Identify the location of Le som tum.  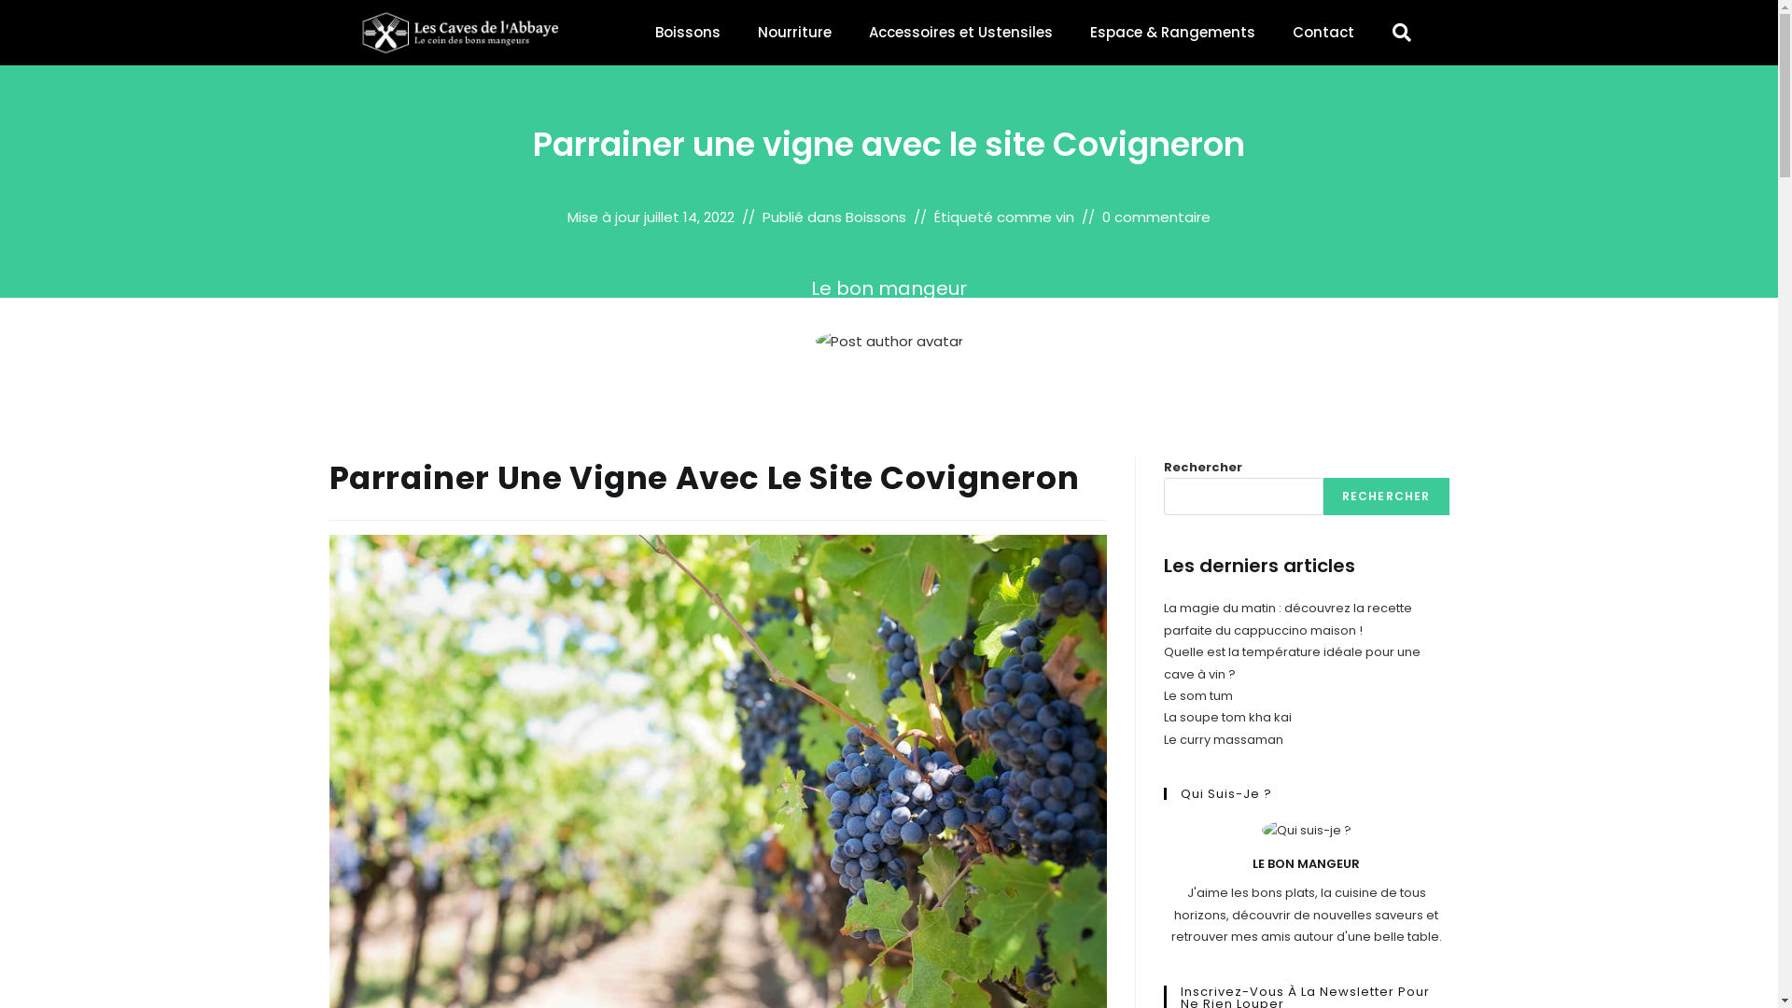
(1197, 696).